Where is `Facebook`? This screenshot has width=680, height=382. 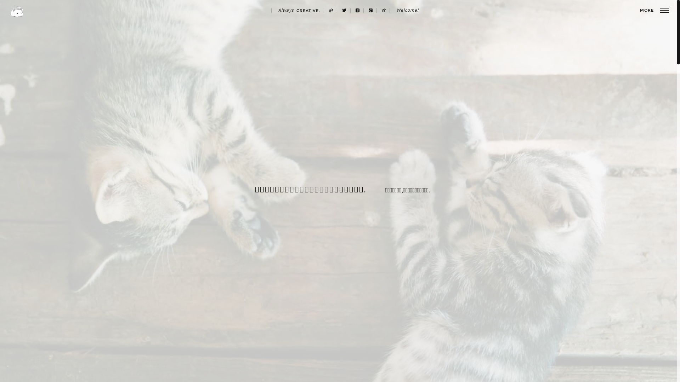
Facebook is located at coordinates (358, 11).